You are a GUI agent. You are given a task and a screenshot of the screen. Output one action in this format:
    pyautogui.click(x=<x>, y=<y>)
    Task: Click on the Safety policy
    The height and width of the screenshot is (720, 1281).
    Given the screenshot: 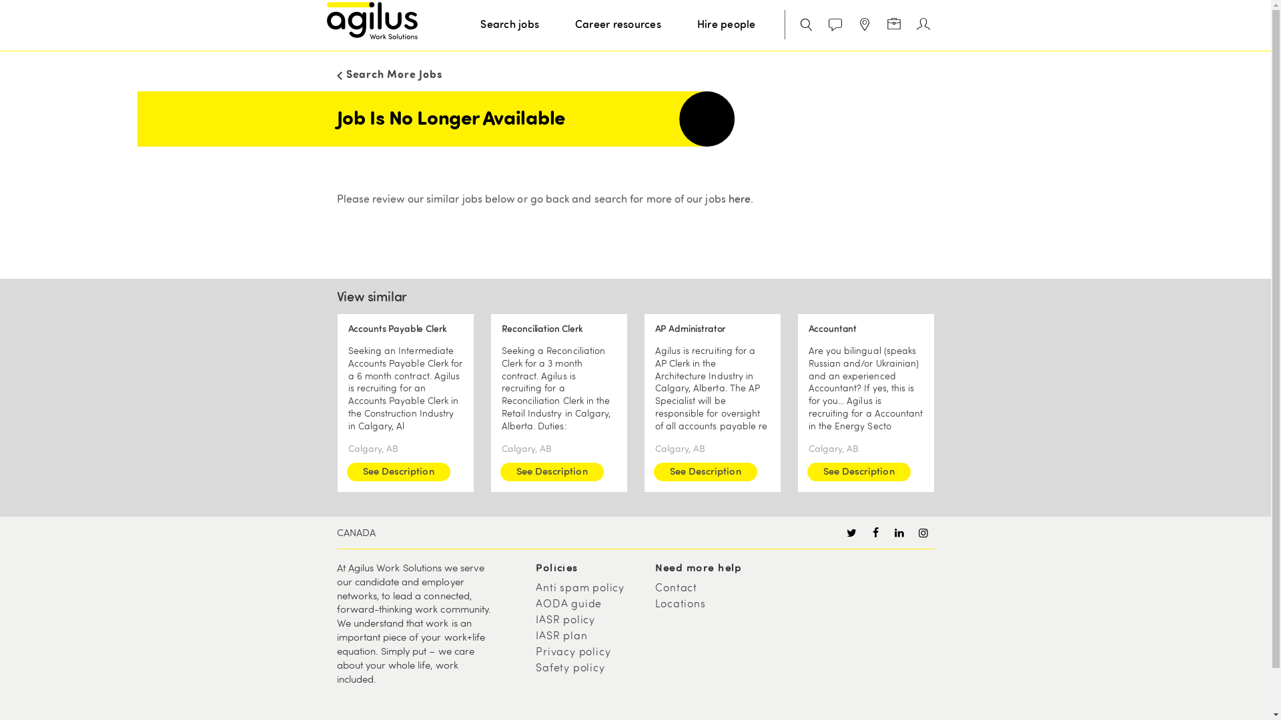 What is the action you would take?
    pyautogui.click(x=590, y=669)
    